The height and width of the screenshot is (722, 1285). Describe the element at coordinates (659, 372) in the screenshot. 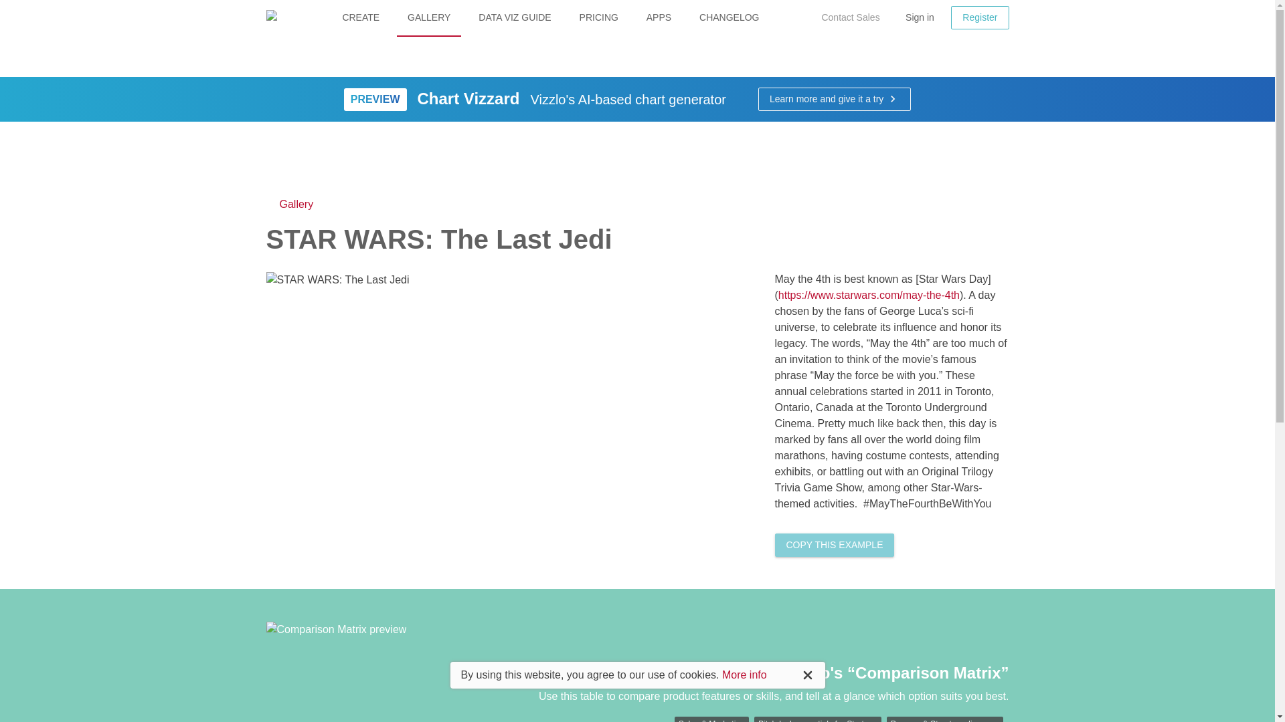

I see `Submit` at that location.